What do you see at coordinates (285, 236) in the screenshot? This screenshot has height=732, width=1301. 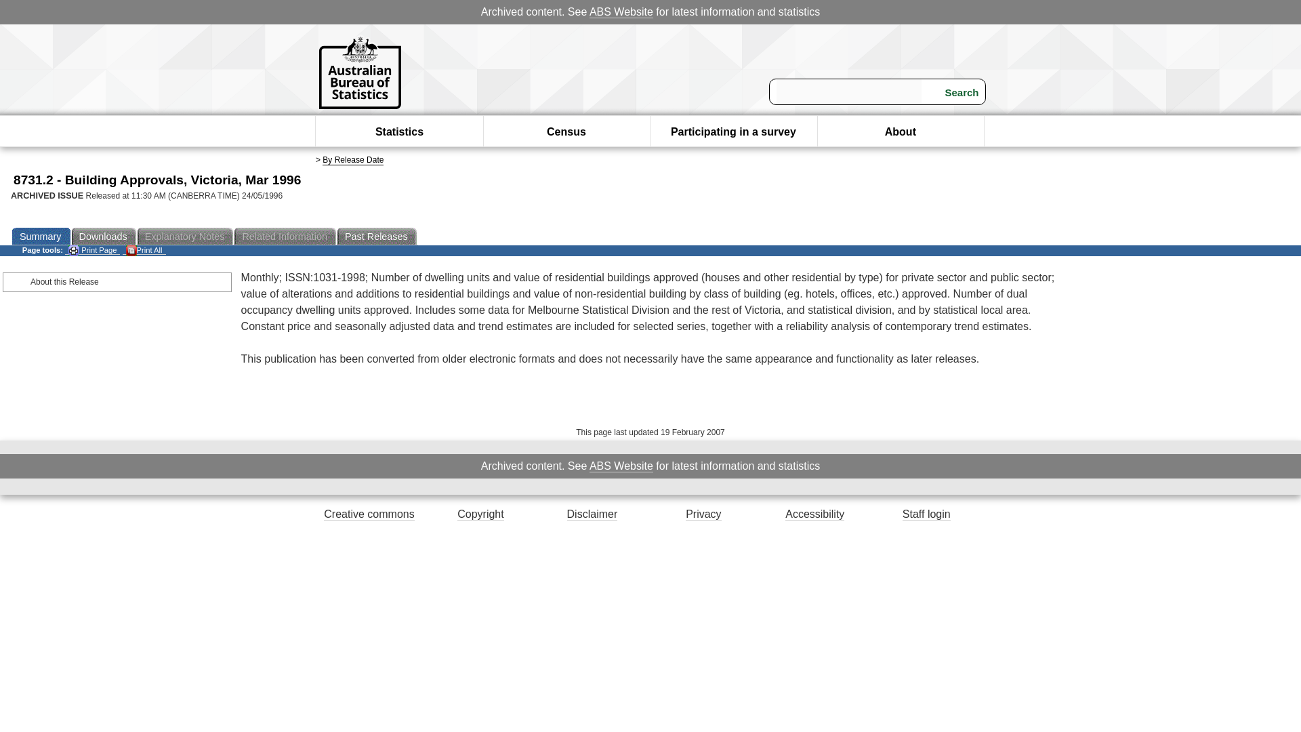 I see `Related Information` at bounding box center [285, 236].